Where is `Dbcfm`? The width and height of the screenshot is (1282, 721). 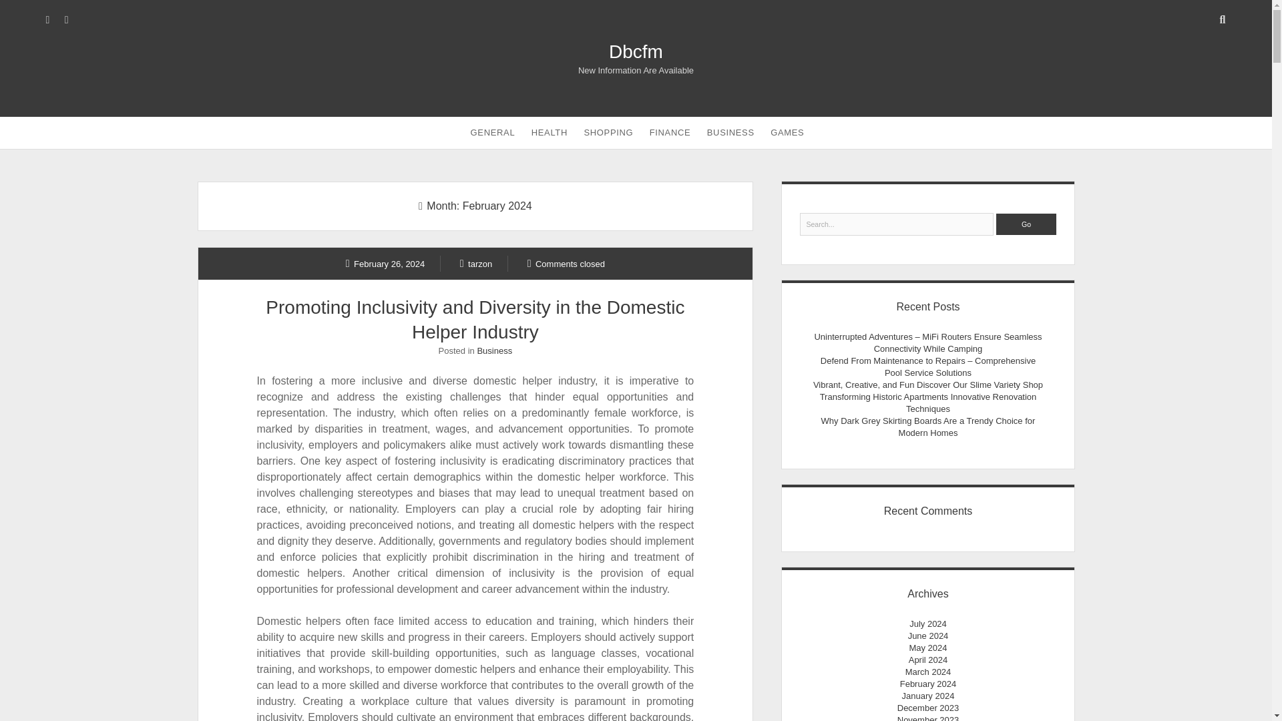 Dbcfm is located at coordinates (636, 51).